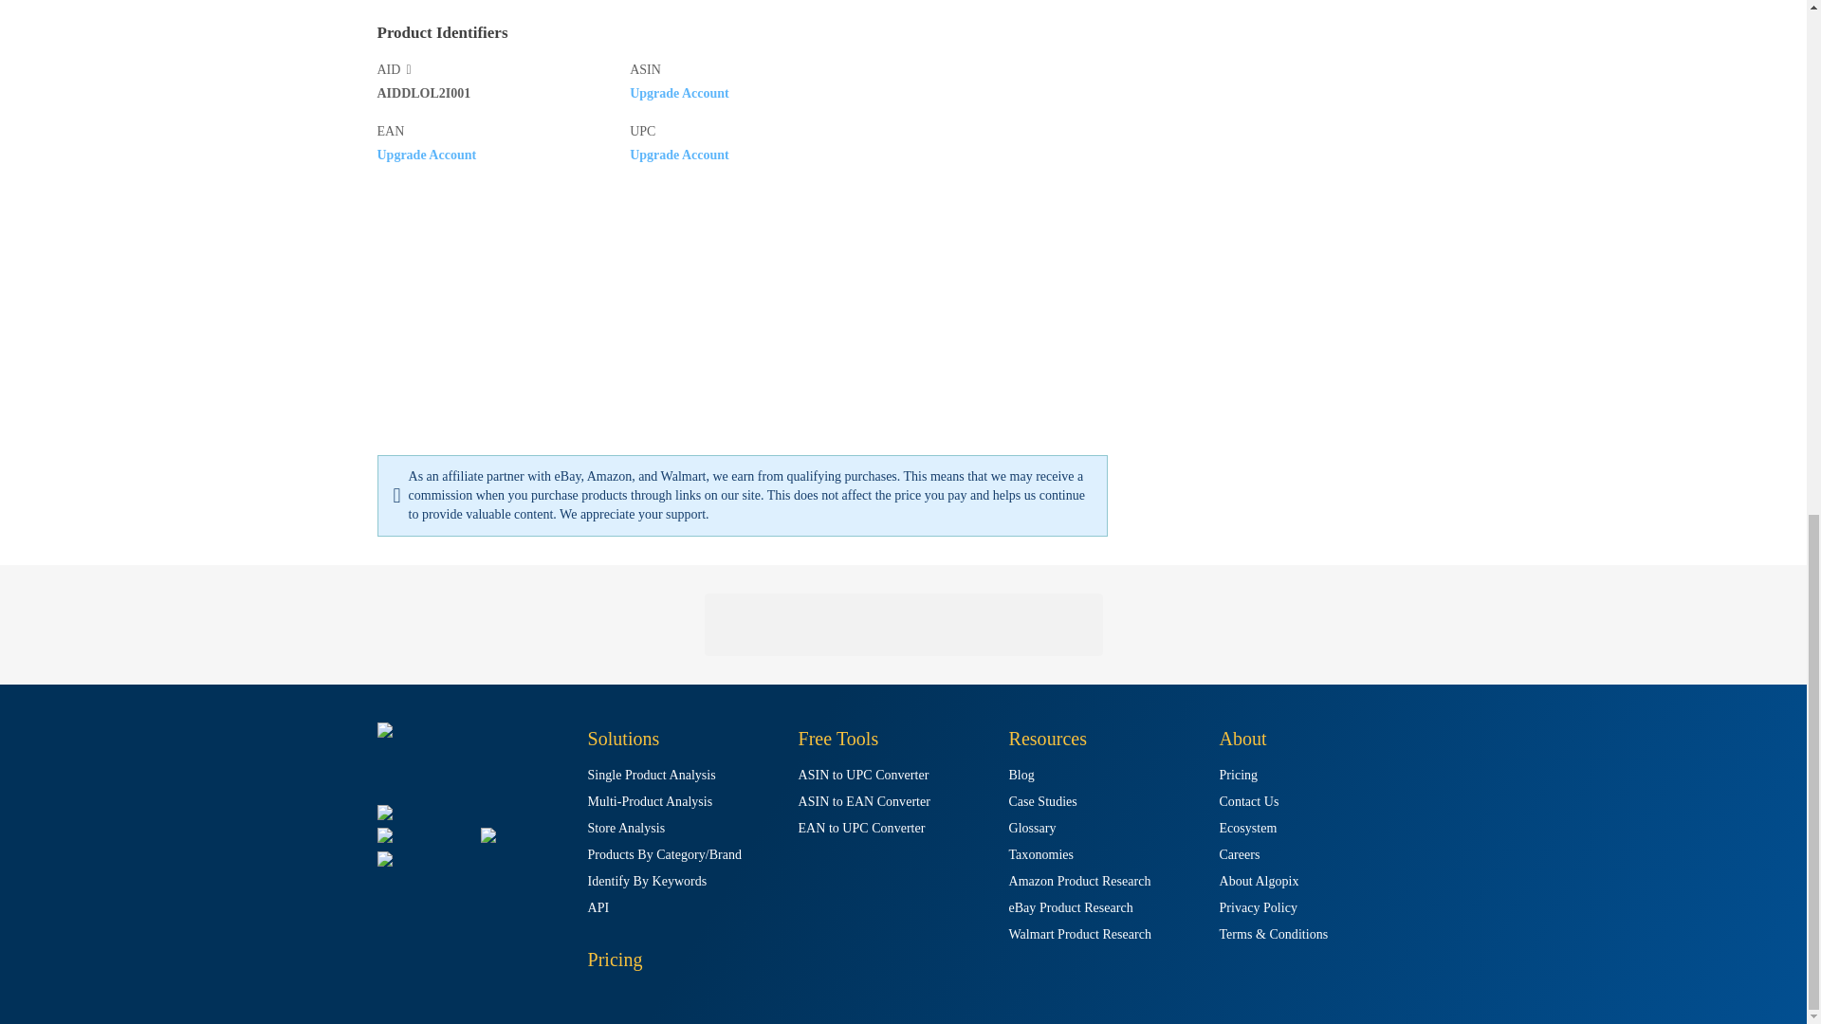 This screenshot has height=1024, width=1821. Describe the element at coordinates (627, 829) in the screenshot. I see `Store Analysis` at that location.